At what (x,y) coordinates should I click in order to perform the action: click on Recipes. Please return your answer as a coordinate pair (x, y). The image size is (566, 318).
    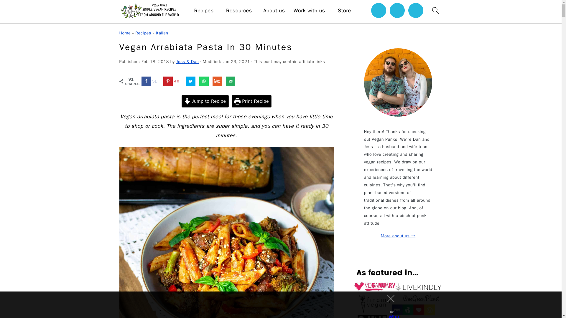
    Looking at the image, I should click on (143, 33).